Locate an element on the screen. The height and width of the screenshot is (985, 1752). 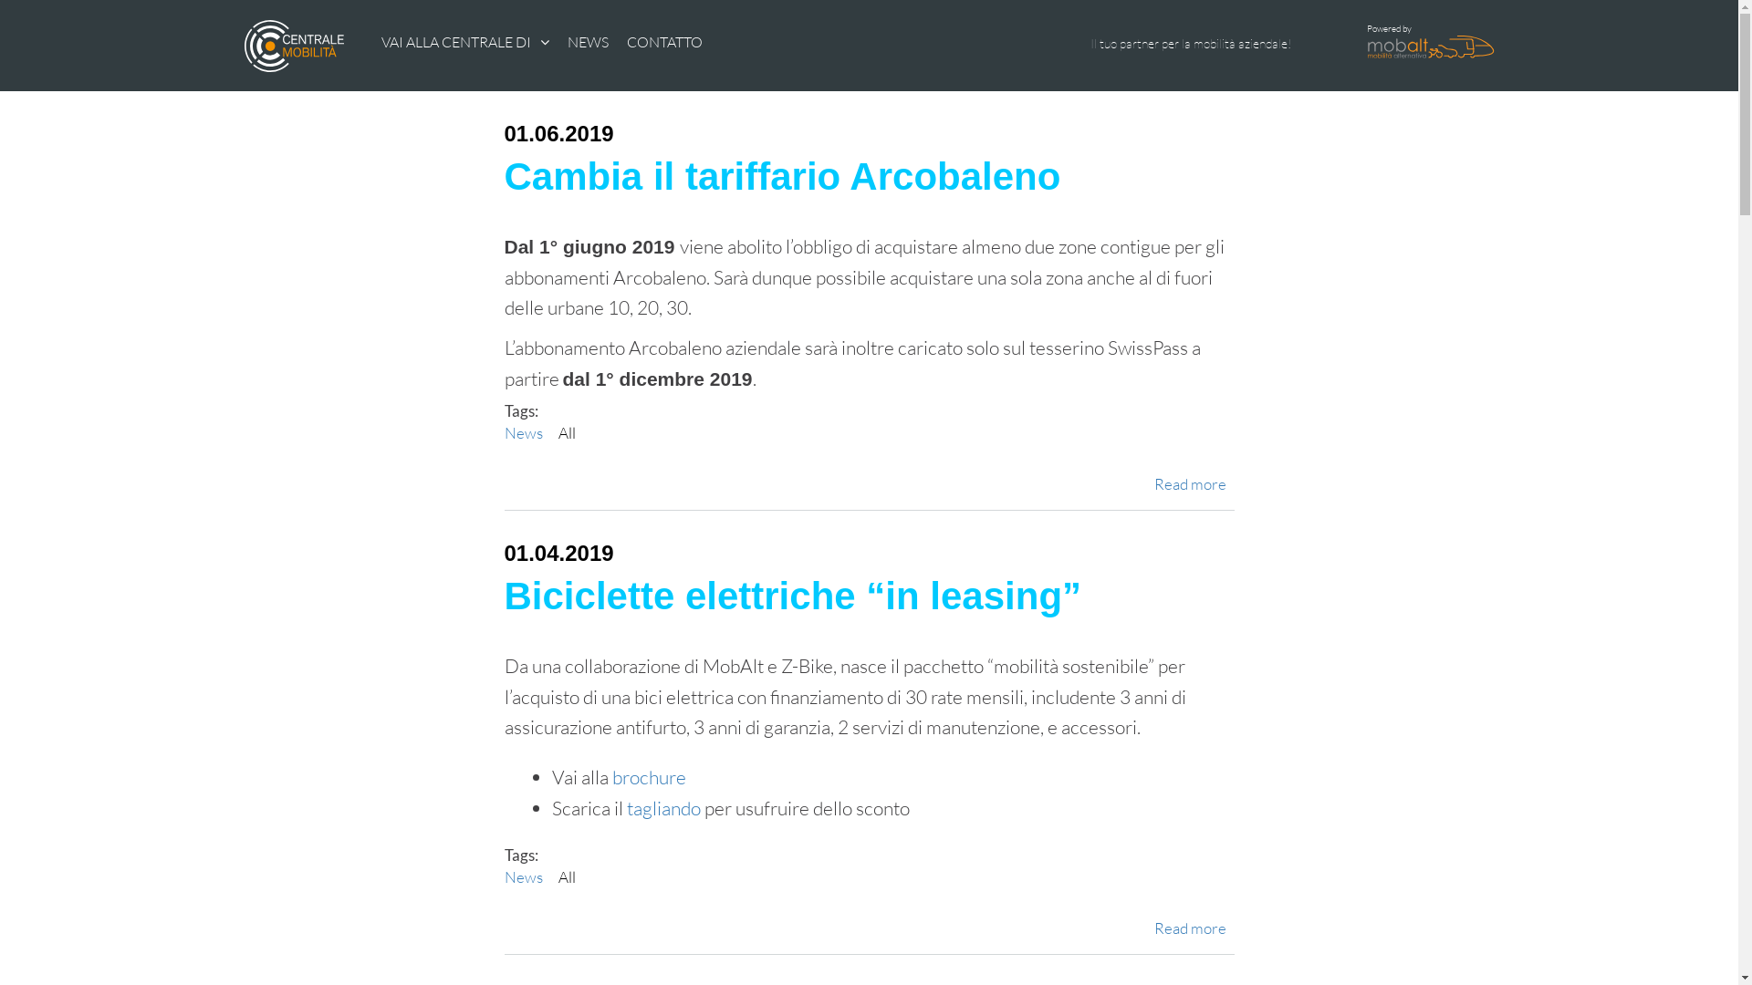
All is located at coordinates (568, 877).